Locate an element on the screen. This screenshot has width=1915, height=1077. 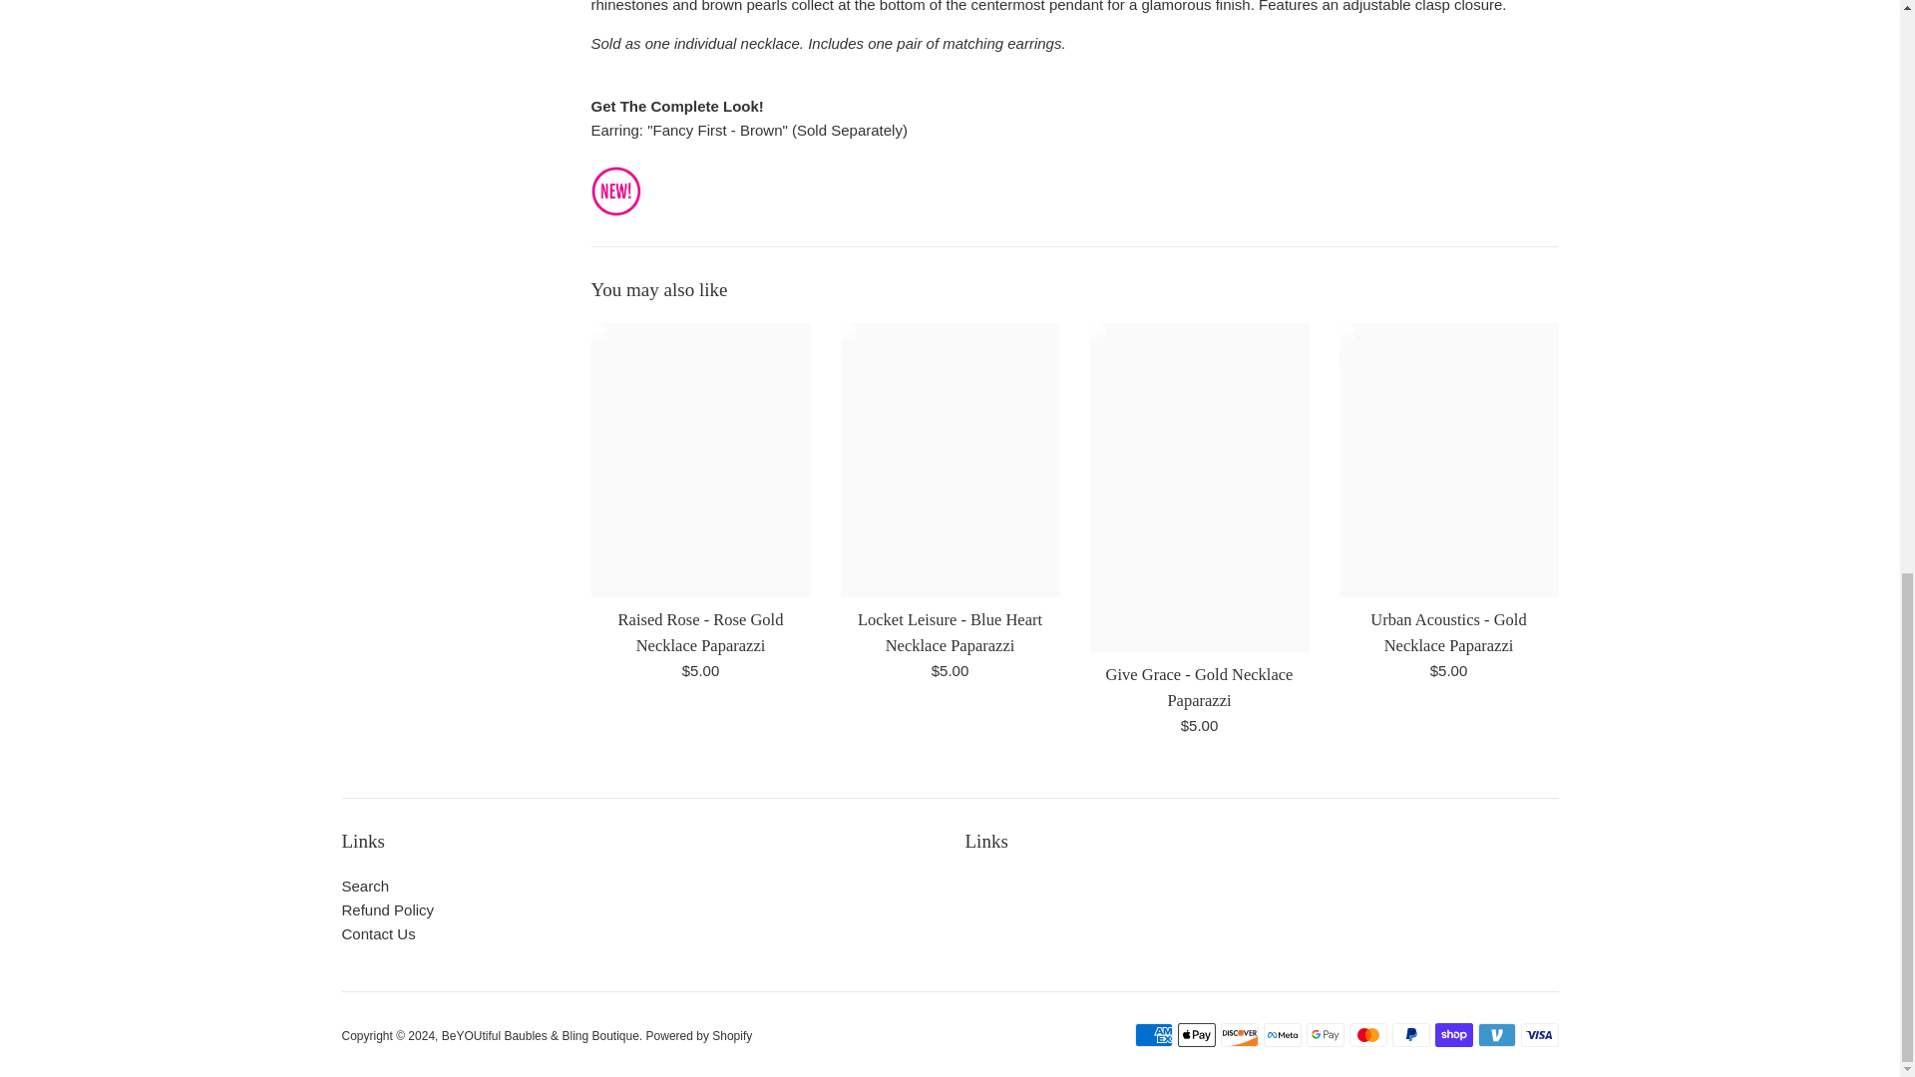
Contact Us is located at coordinates (377, 933).